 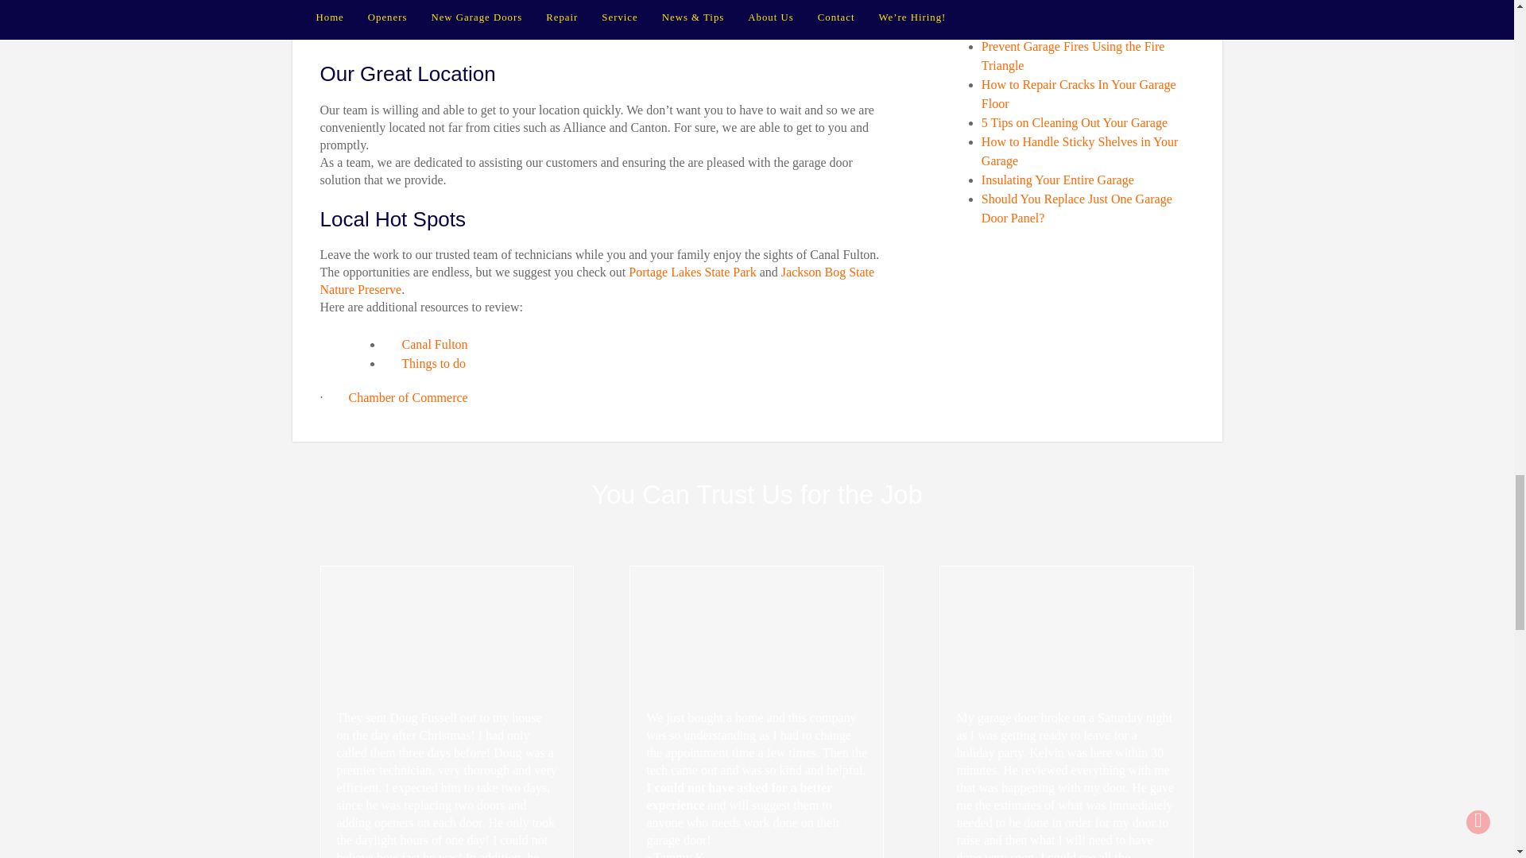 I want to click on Jackson Bog State Nature Preserve, so click(x=596, y=280).